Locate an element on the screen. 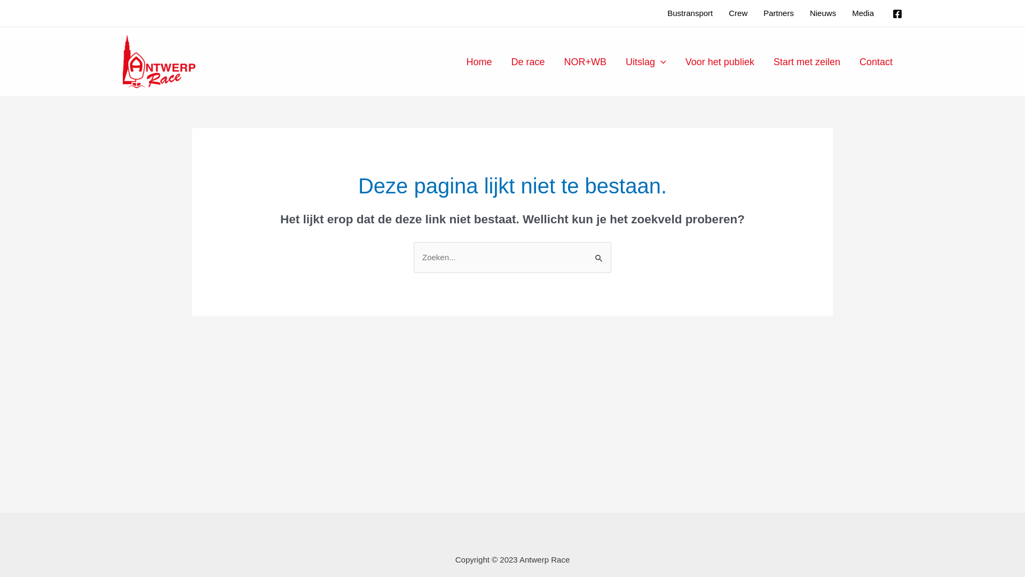  Media is located at coordinates (863, 13).